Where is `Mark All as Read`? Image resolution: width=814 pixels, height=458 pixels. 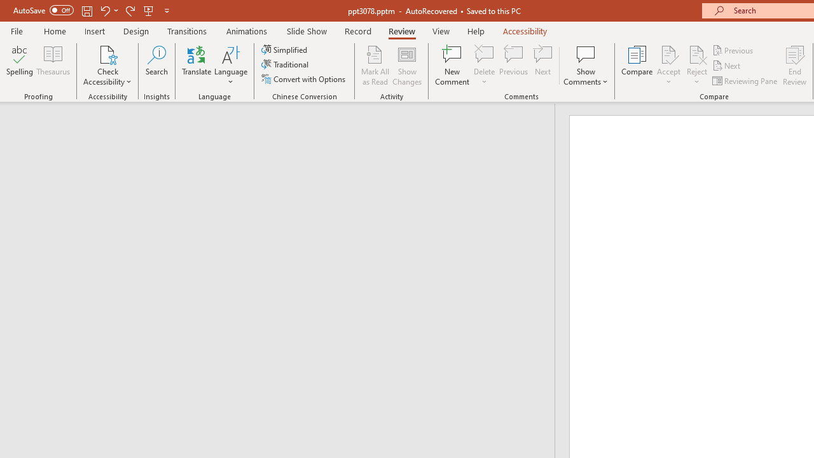 Mark All as Read is located at coordinates (375, 65).